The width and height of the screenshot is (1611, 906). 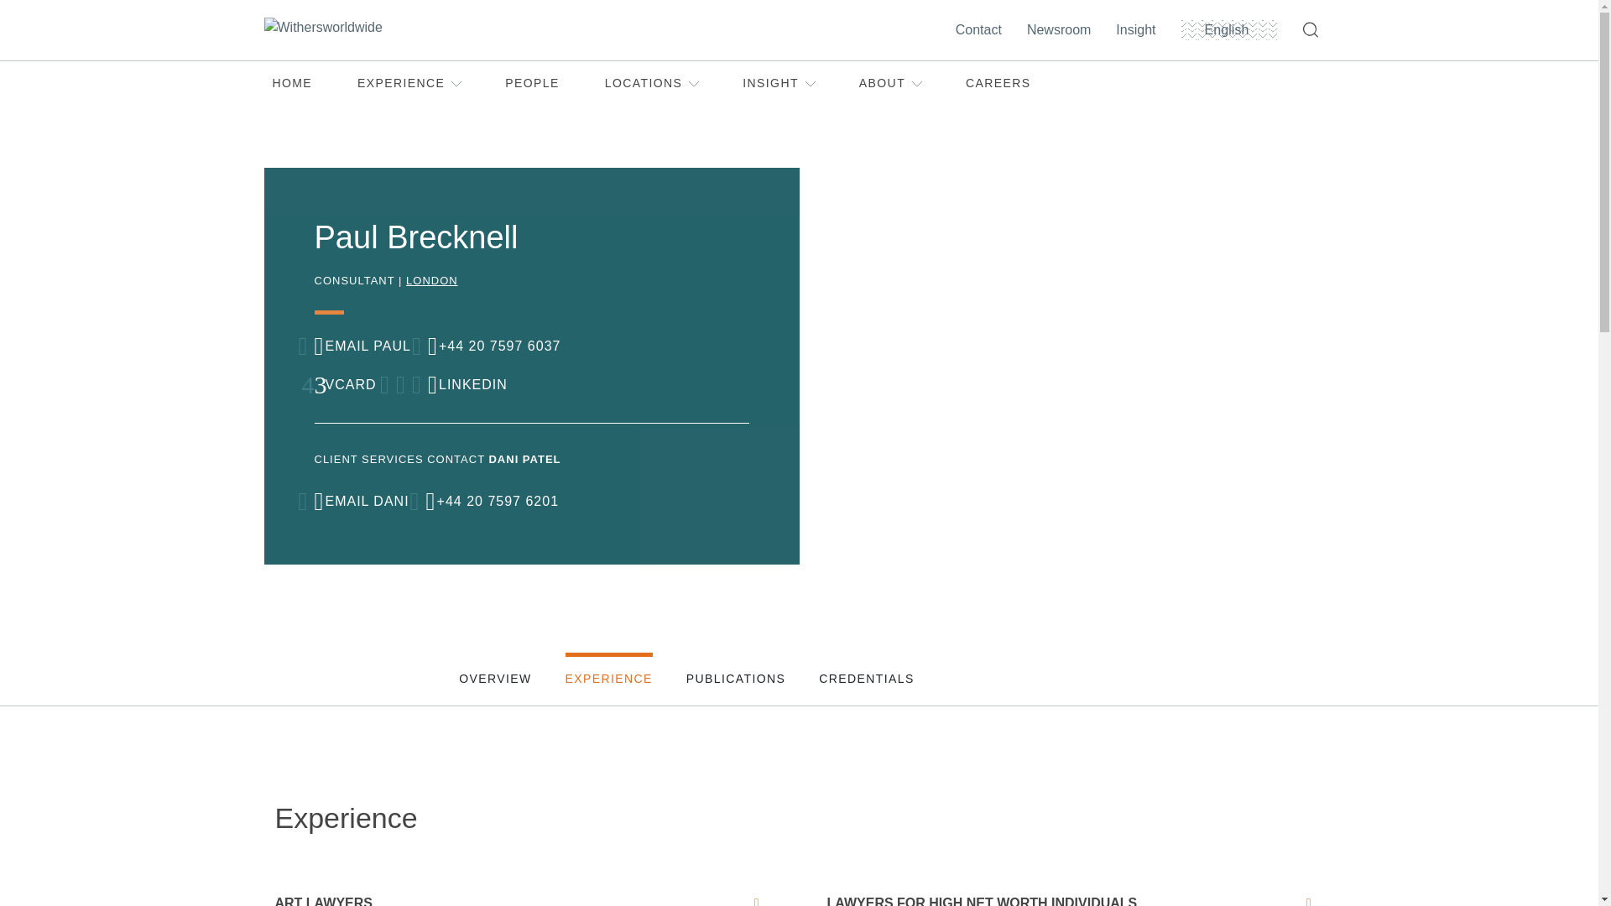 I want to click on HOME, so click(x=292, y=84).